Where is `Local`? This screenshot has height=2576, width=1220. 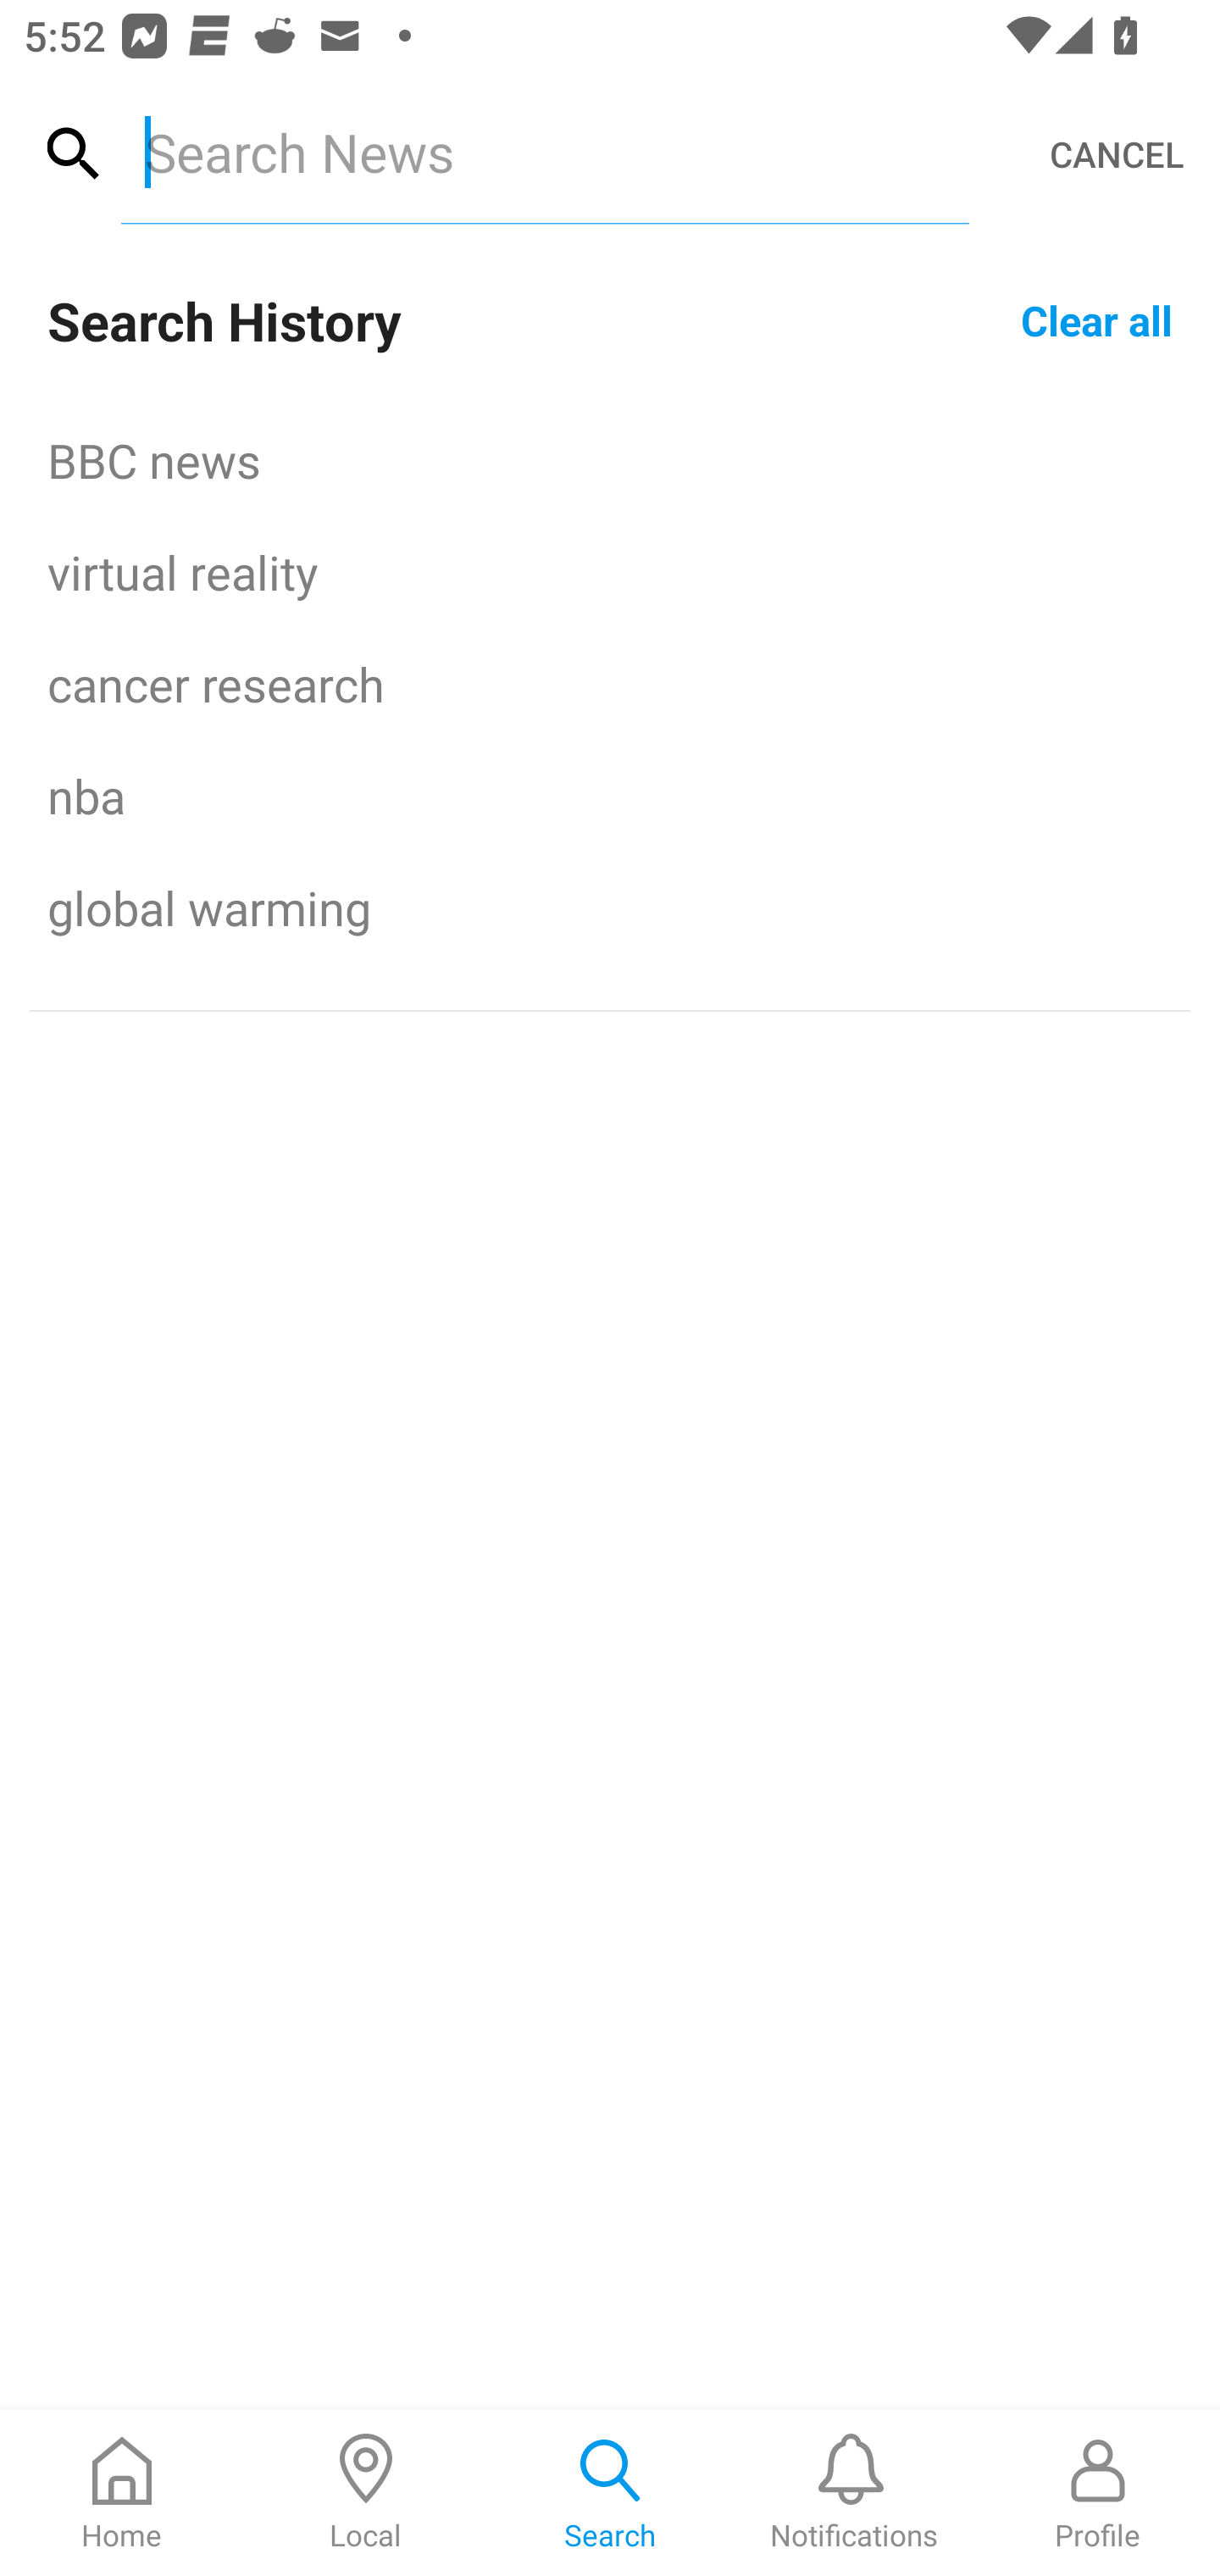 Local is located at coordinates (366, 2493).